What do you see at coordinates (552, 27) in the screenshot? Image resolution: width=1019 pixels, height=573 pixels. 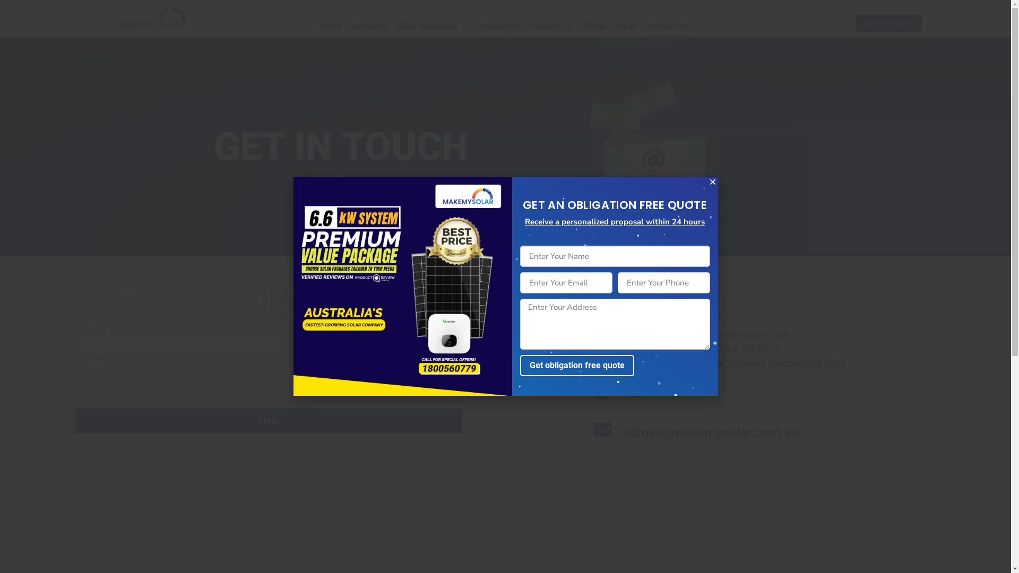 I see `Support` at bounding box center [552, 27].